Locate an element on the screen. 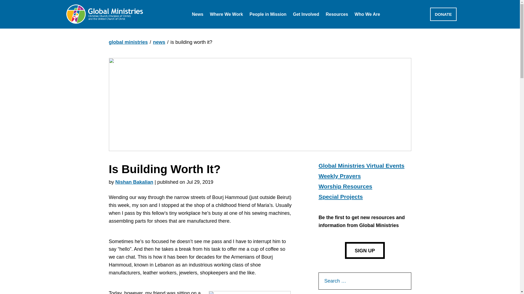  Justice and Advocacy is located at coordinates (324, 28).